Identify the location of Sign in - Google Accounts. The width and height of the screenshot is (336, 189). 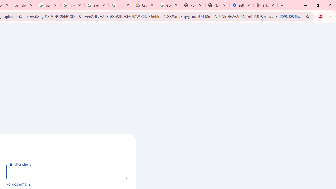
(48, 5).